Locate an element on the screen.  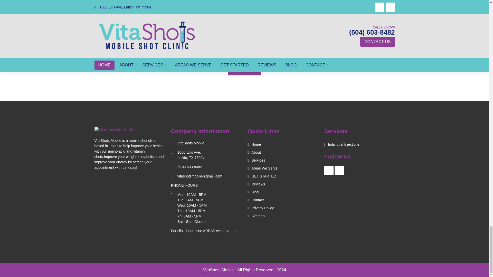
Google Business Profile is located at coordinates (339, 170).